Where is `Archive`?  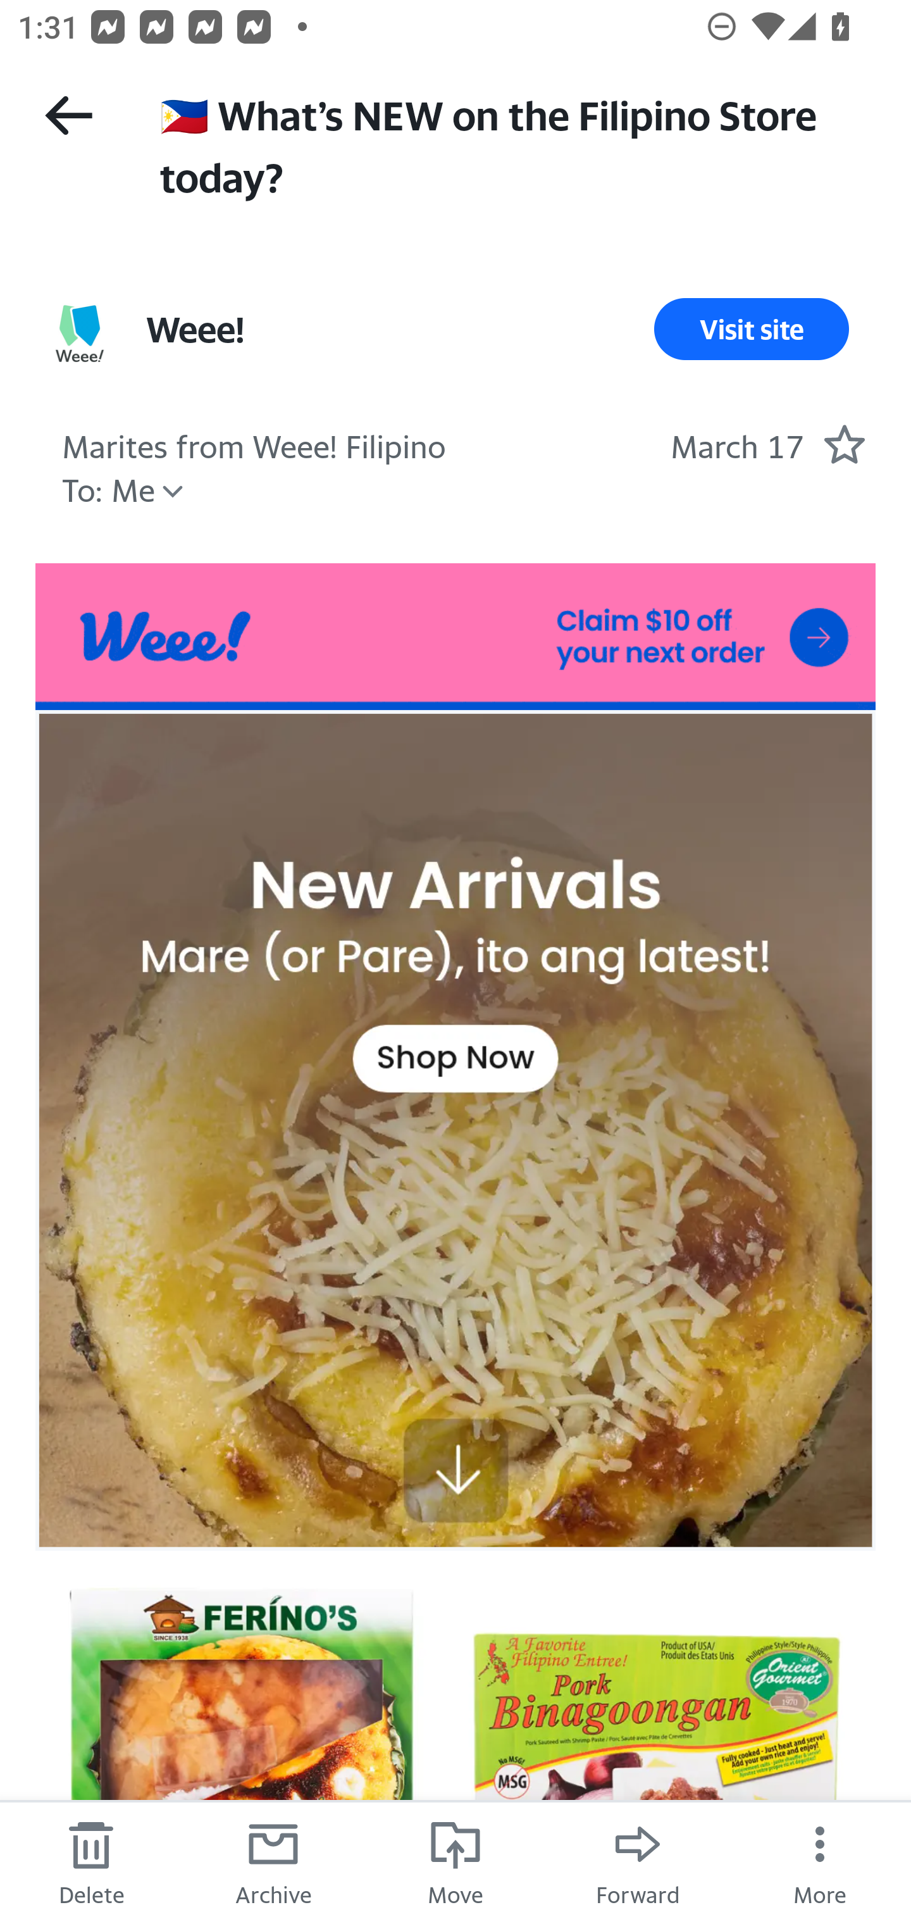 Archive is located at coordinates (273, 1862).